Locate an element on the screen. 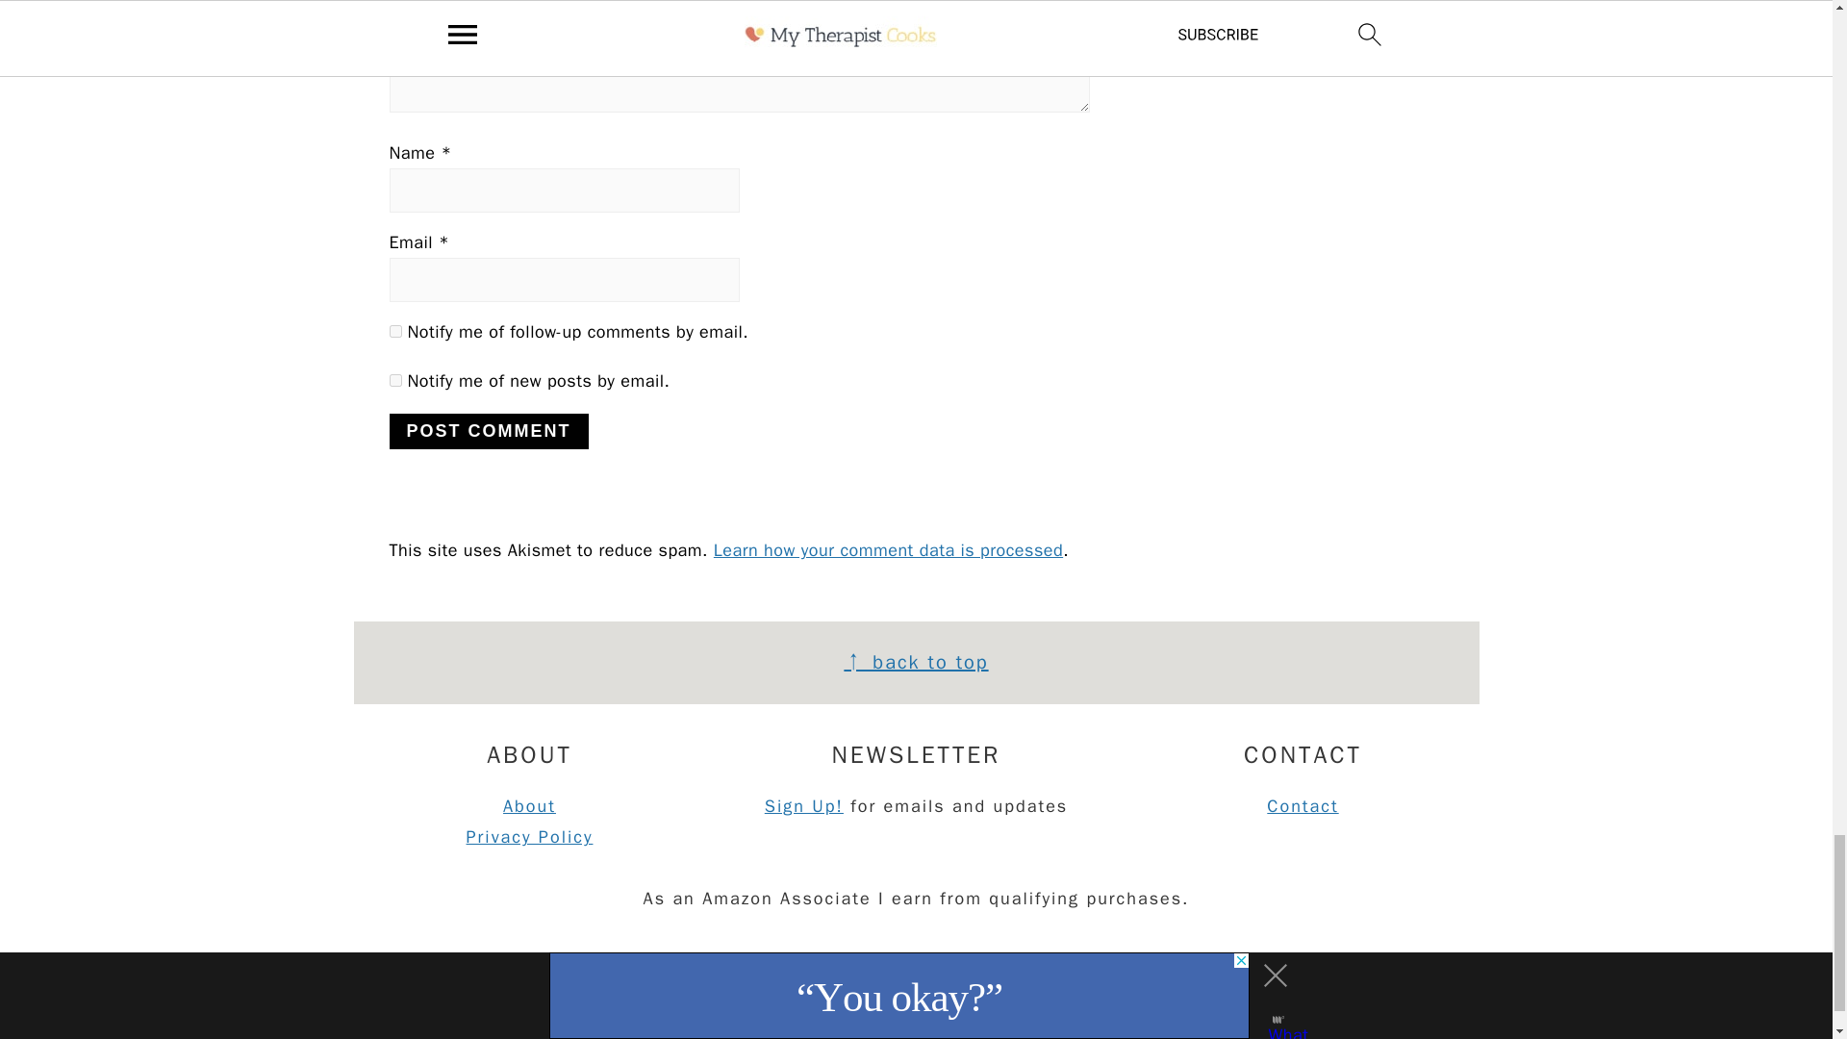 The image size is (1847, 1039). subscribe is located at coordinates (394, 331).